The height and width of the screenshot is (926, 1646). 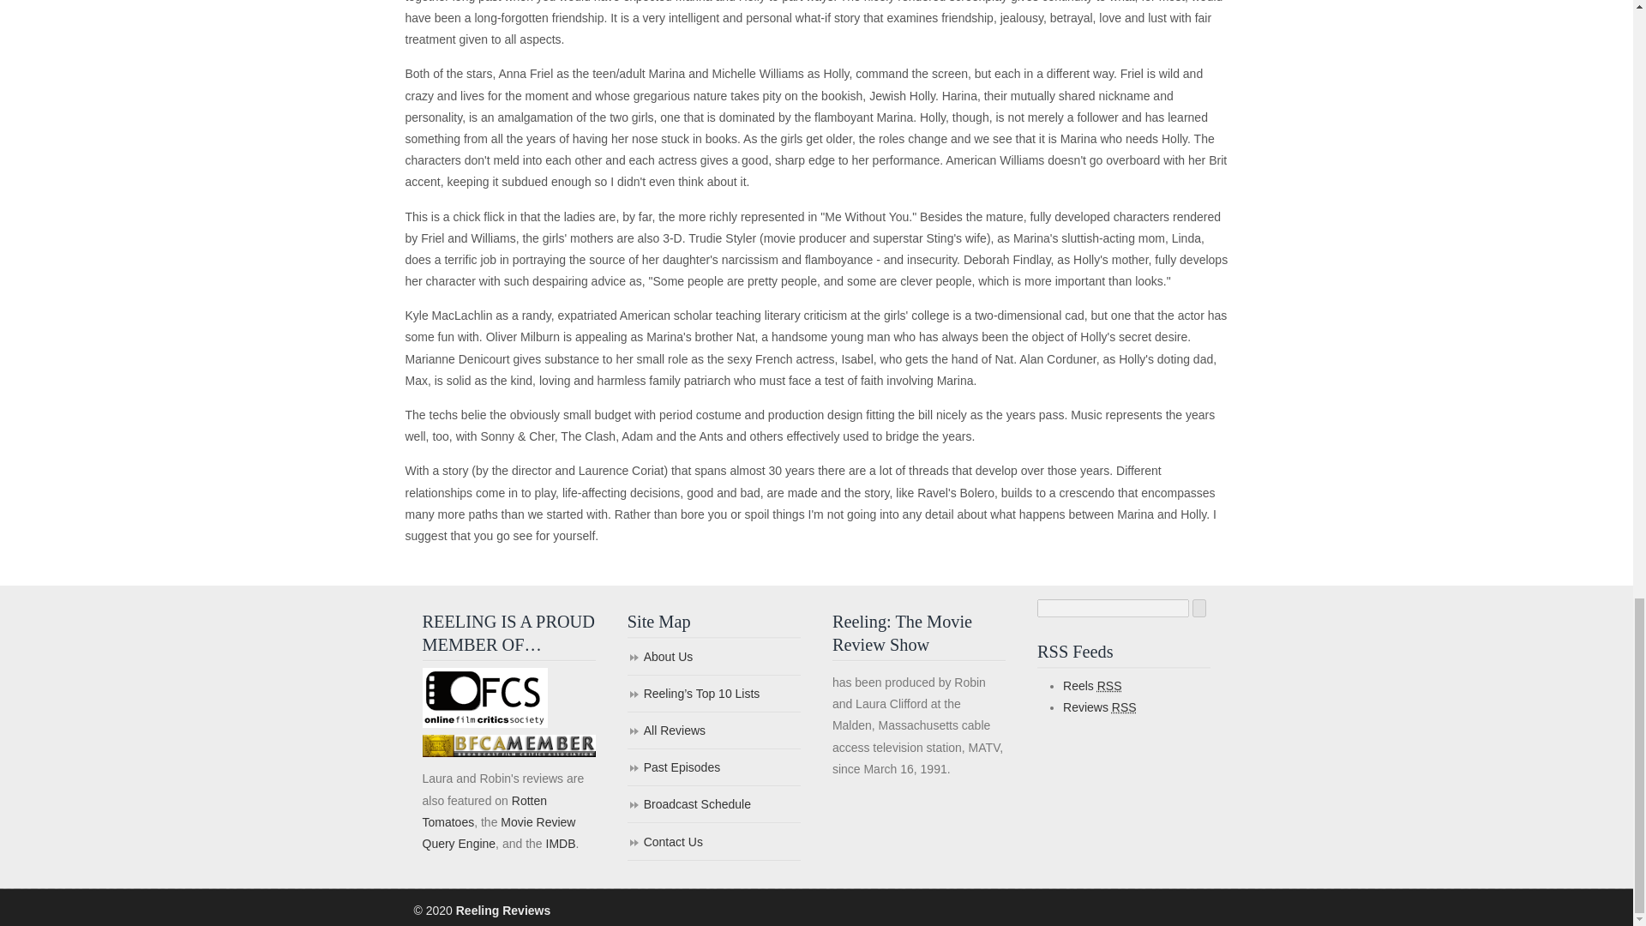 I want to click on About Us, so click(x=713, y=658).